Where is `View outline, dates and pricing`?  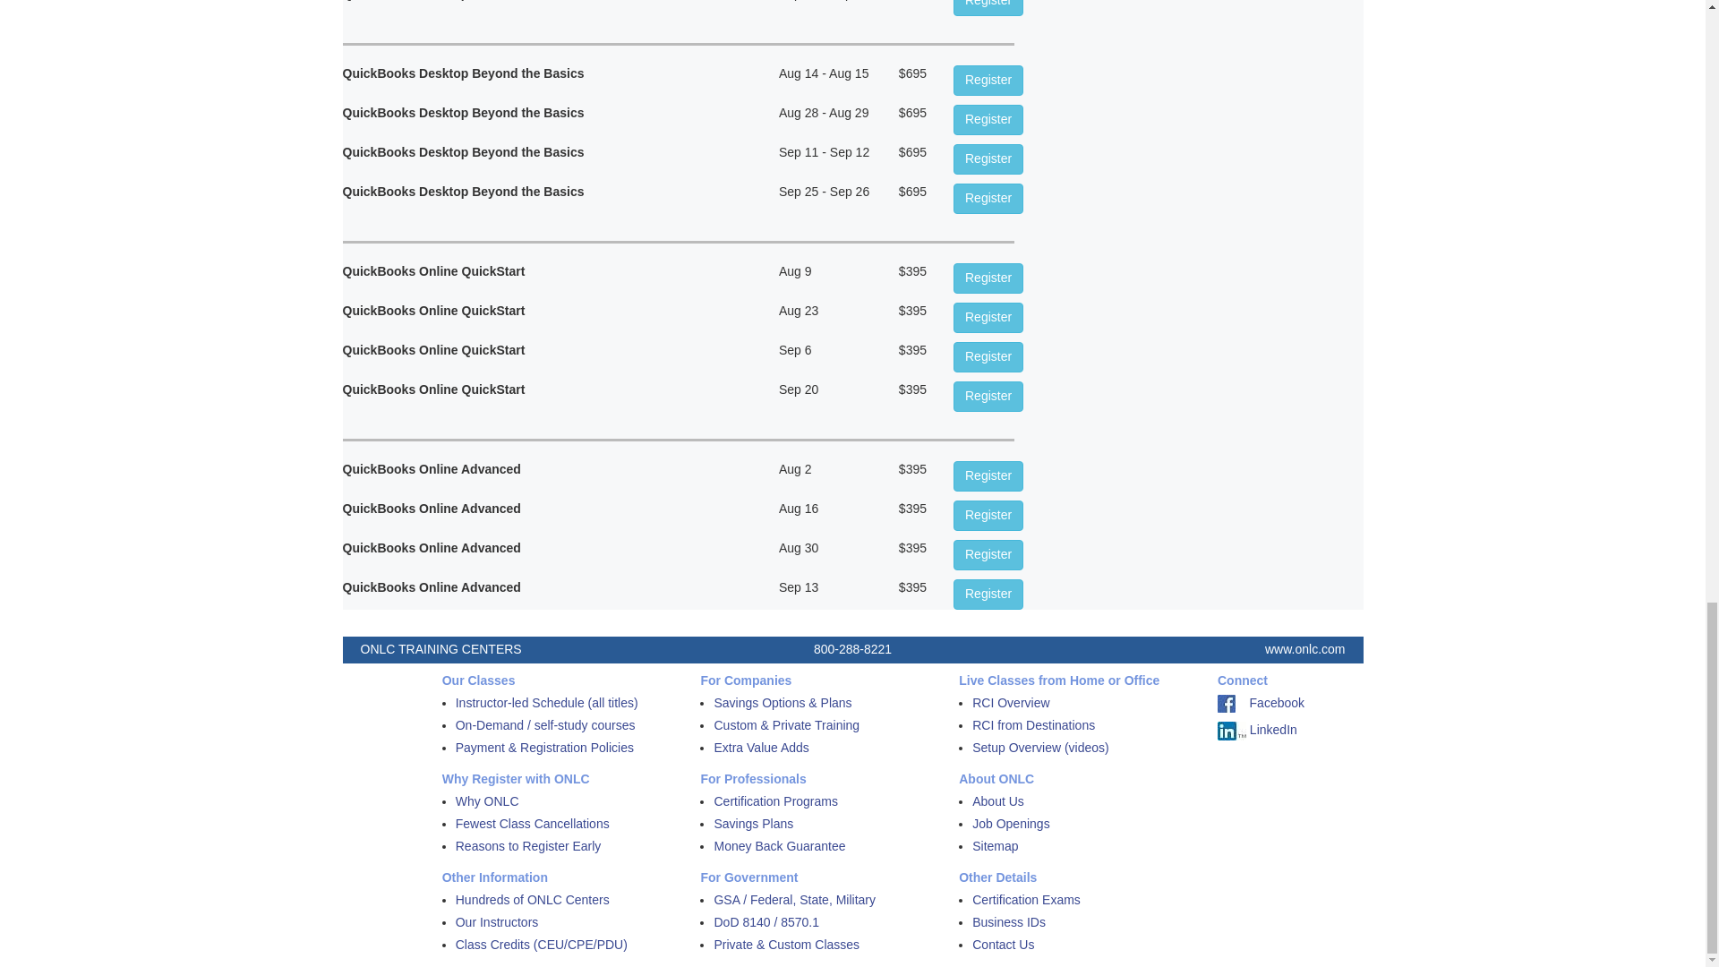
View outline, dates and pricing is located at coordinates (988, 120).